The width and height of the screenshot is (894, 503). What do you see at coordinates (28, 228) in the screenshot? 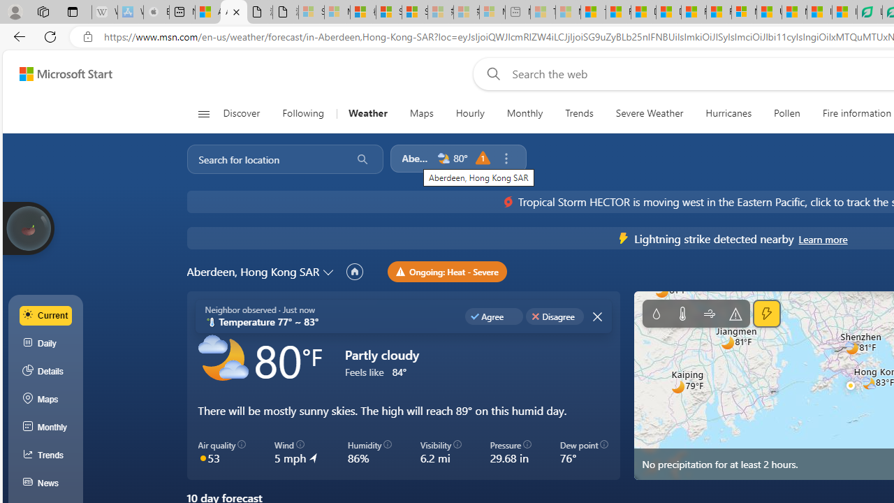
I see `Join us in planting real trees to help our planet!` at bounding box center [28, 228].